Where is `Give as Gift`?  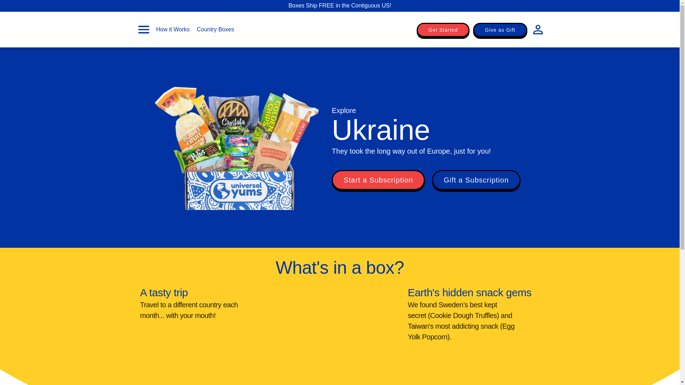
Give as Gift is located at coordinates (500, 30).